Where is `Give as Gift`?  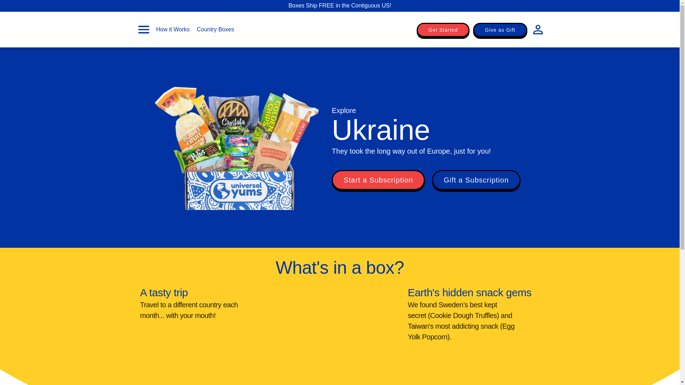
Give as Gift is located at coordinates (500, 30).